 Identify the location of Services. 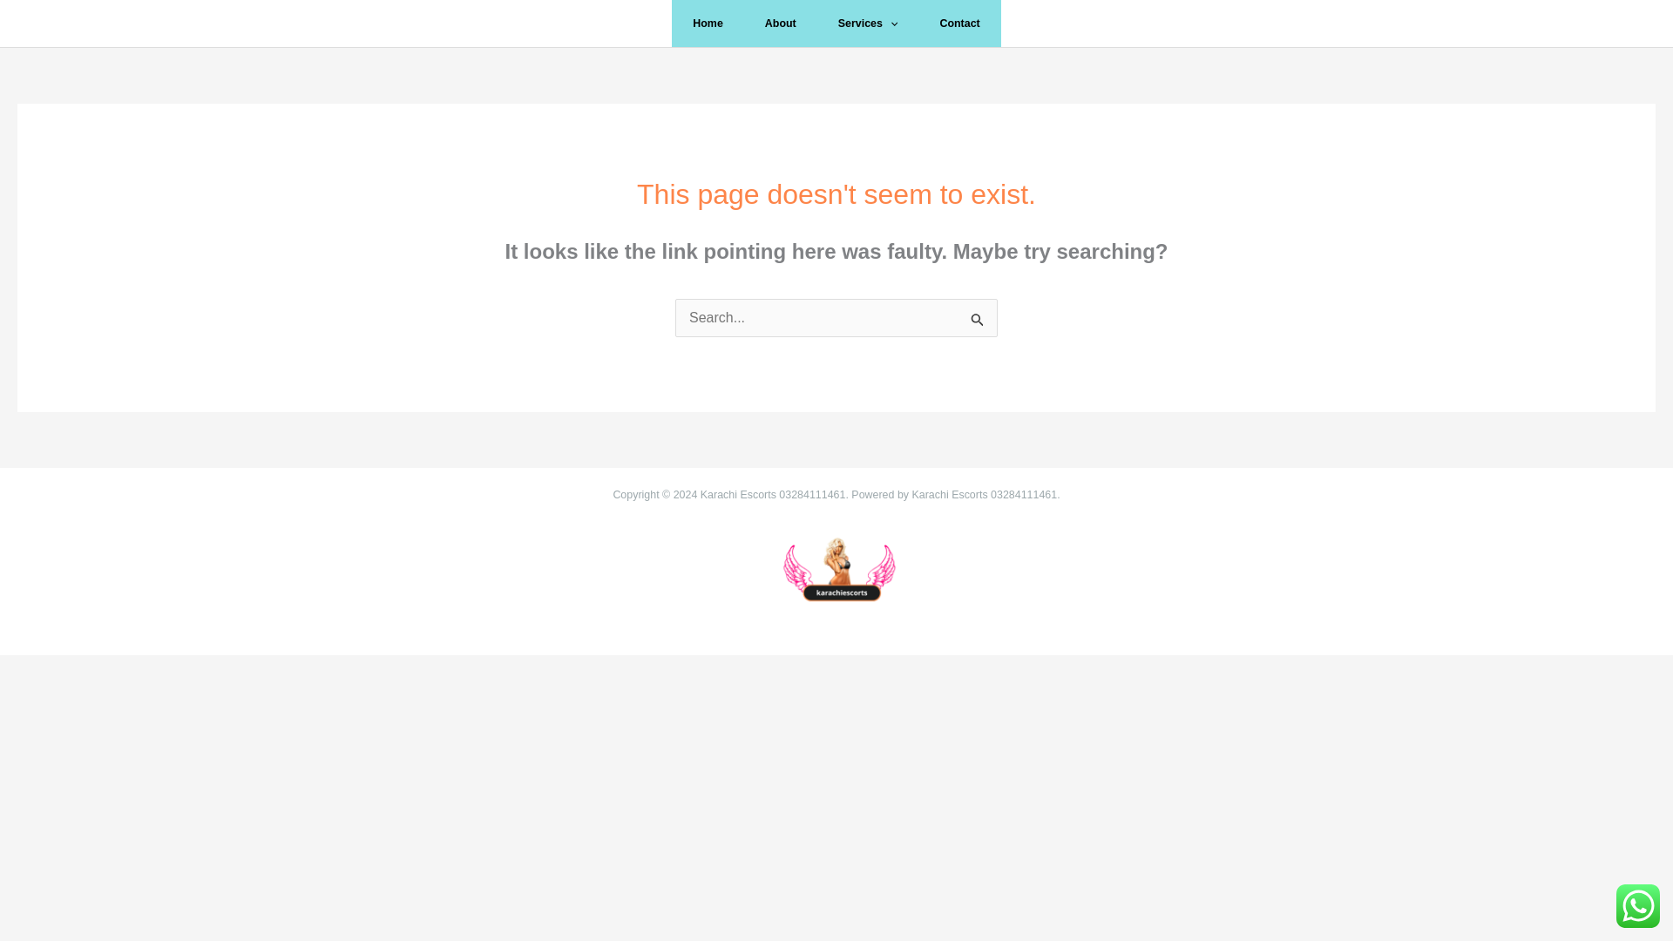
(868, 24).